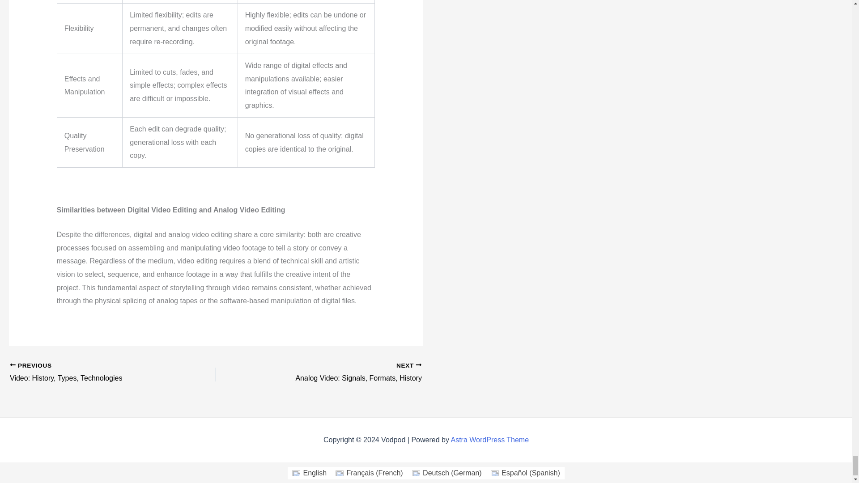 This screenshot has width=859, height=483. I want to click on English, so click(92, 373).